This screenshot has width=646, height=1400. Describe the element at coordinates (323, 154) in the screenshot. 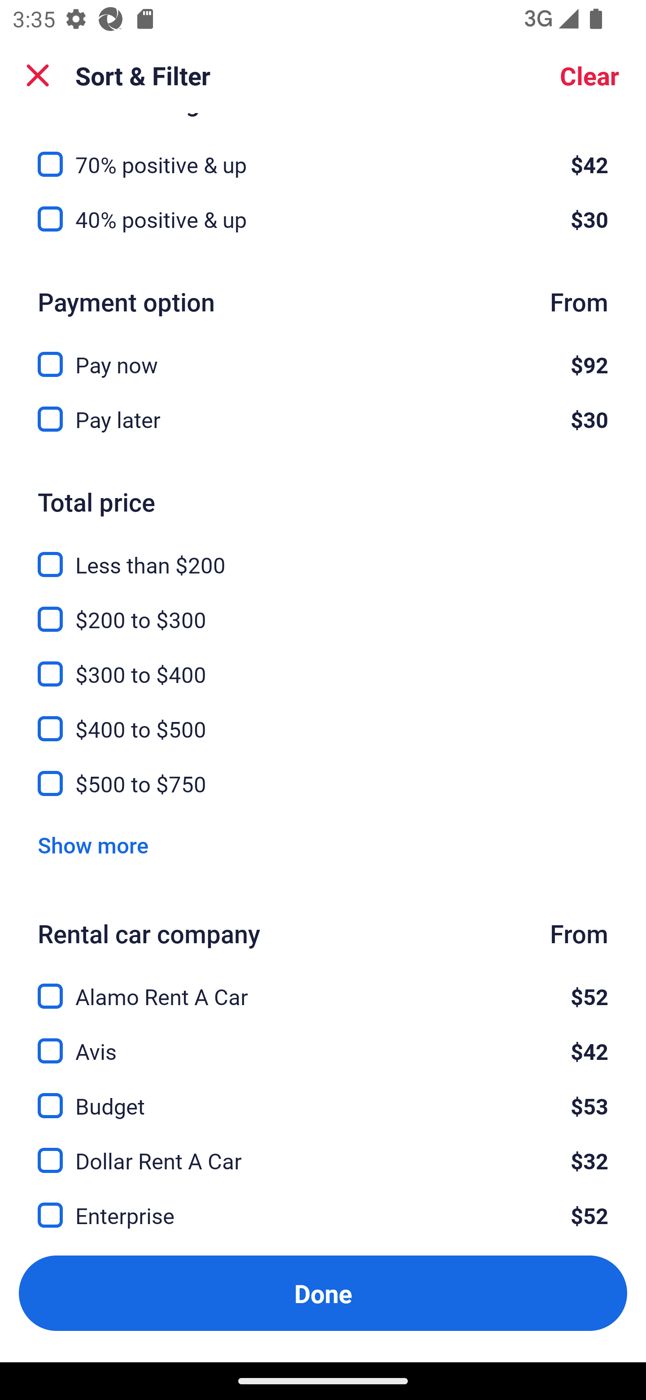

I see `70% positive & up, $42 70% positive & up $42` at that location.